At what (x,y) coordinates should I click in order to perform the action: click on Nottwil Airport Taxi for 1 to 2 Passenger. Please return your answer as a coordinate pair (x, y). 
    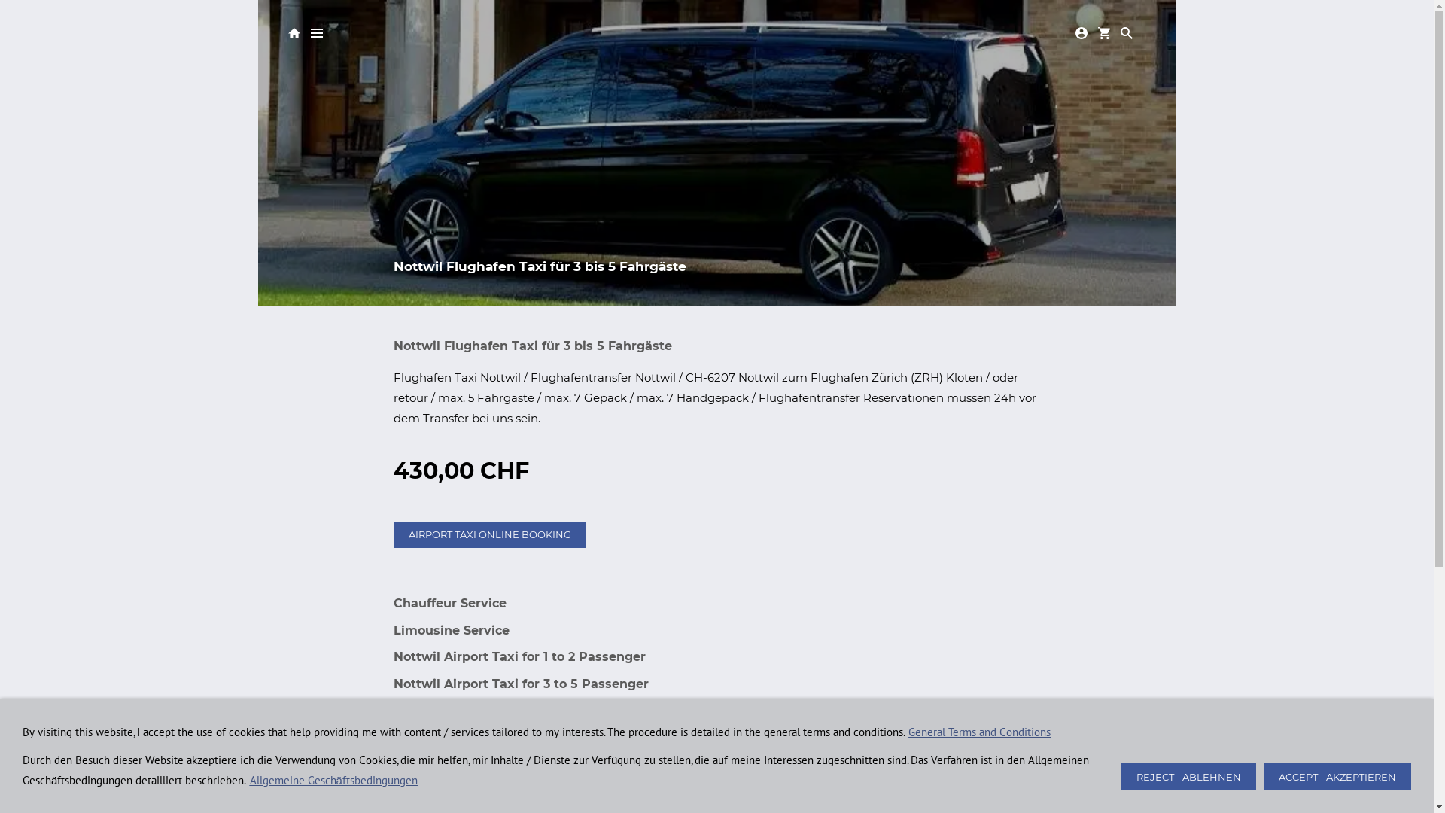
    Looking at the image, I should click on (519, 656).